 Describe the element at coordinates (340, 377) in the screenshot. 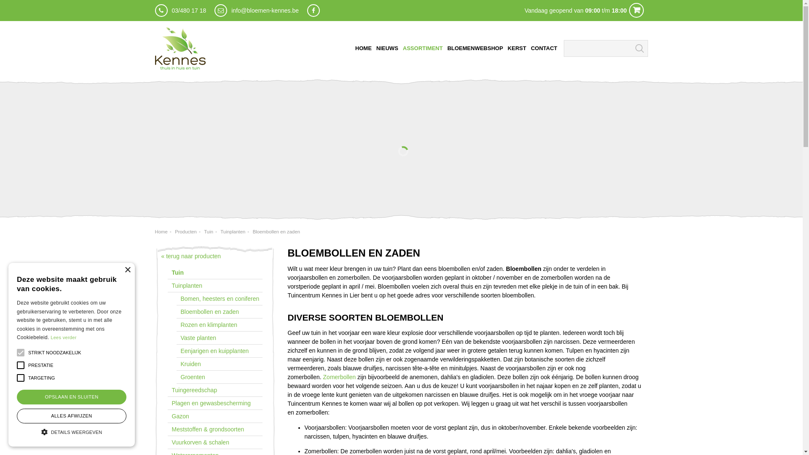

I see `Zomerbollen` at that location.